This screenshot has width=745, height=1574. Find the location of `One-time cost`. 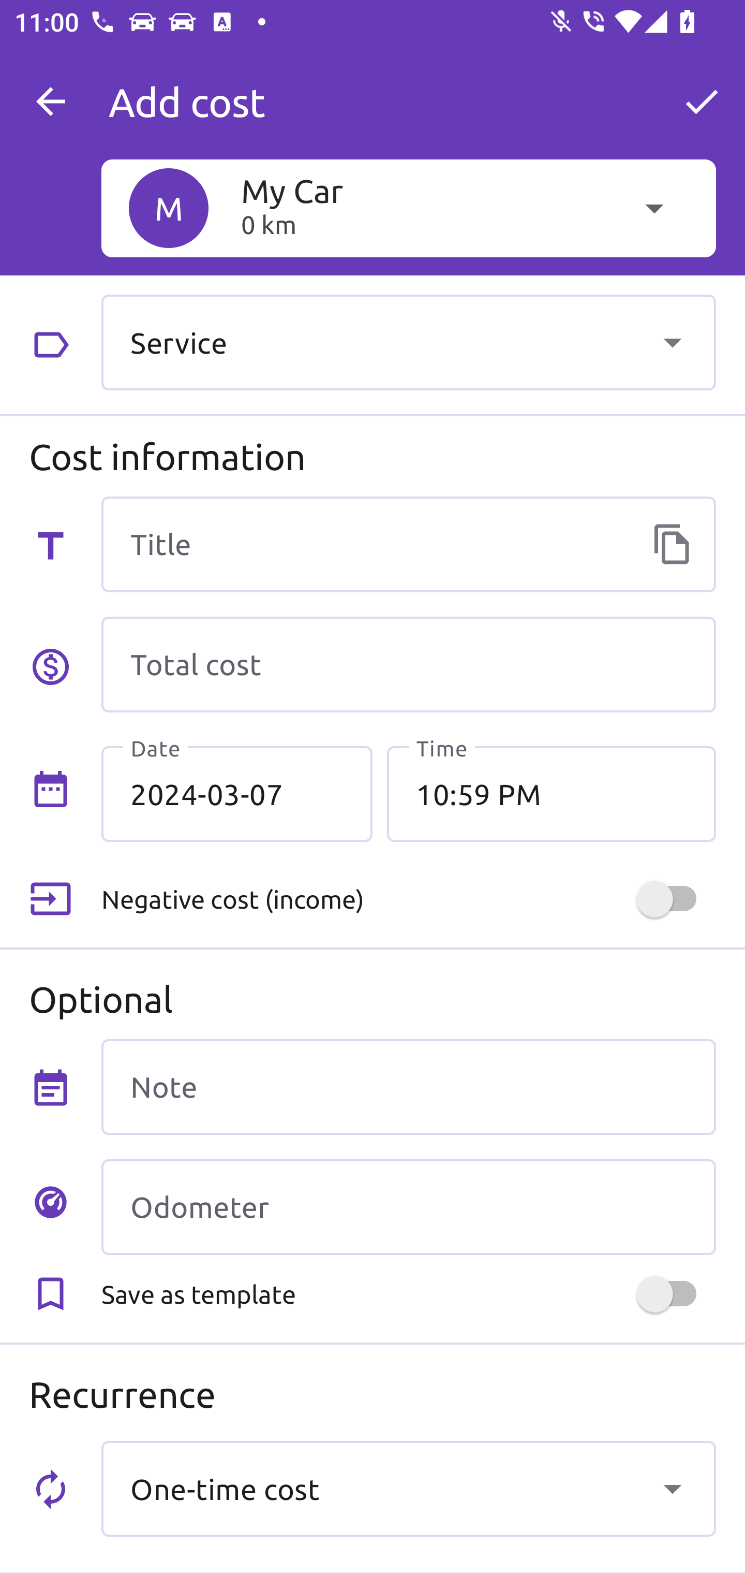

One-time cost is located at coordinates (408, 1488).